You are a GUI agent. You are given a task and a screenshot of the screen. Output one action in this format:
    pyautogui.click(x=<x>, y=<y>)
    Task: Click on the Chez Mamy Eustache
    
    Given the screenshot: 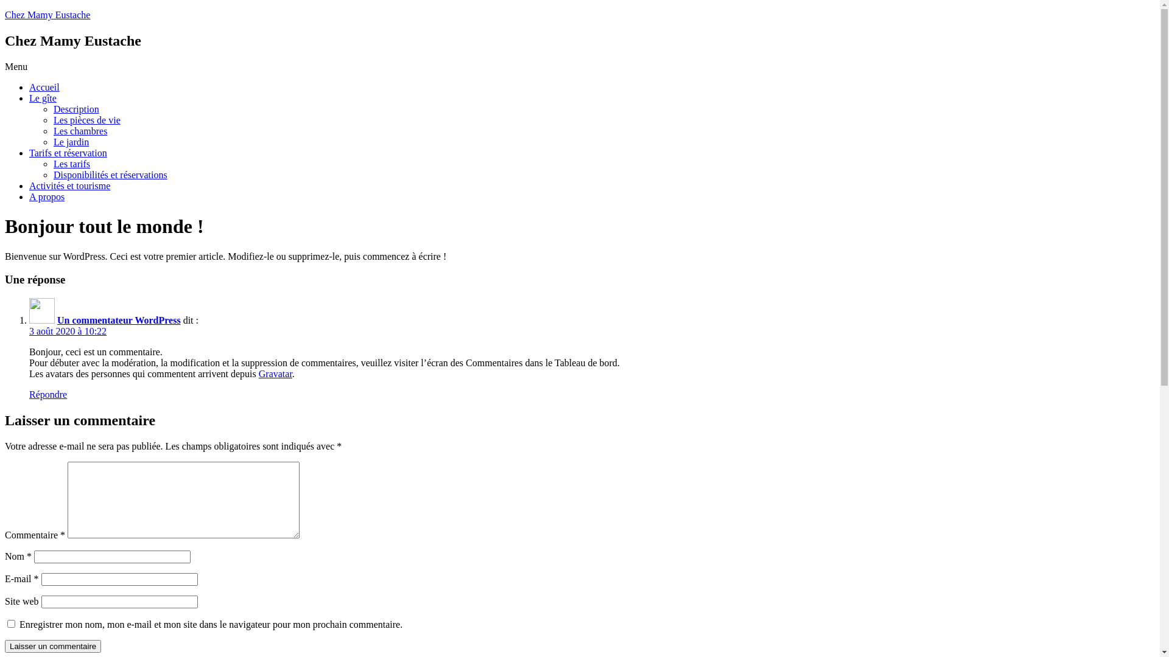 What is the action you would take?
    pyautogui.click(x=47, y=15)
    